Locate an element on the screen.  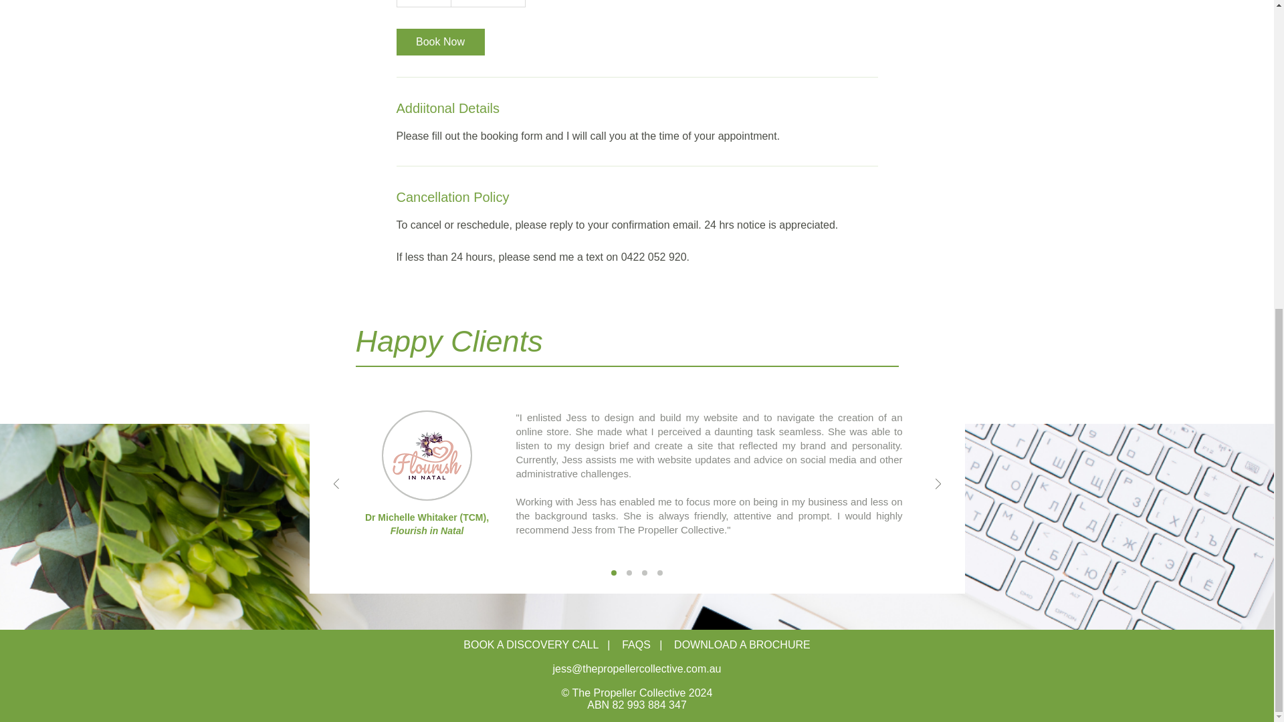
BOOK A DISCOVERY CALL is located at coordinates (531, 644).